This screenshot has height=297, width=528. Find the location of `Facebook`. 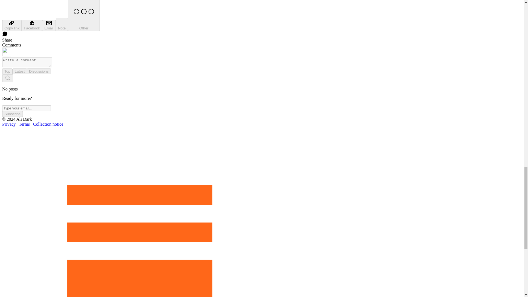

Facebook is located at coordinates (32, 25).